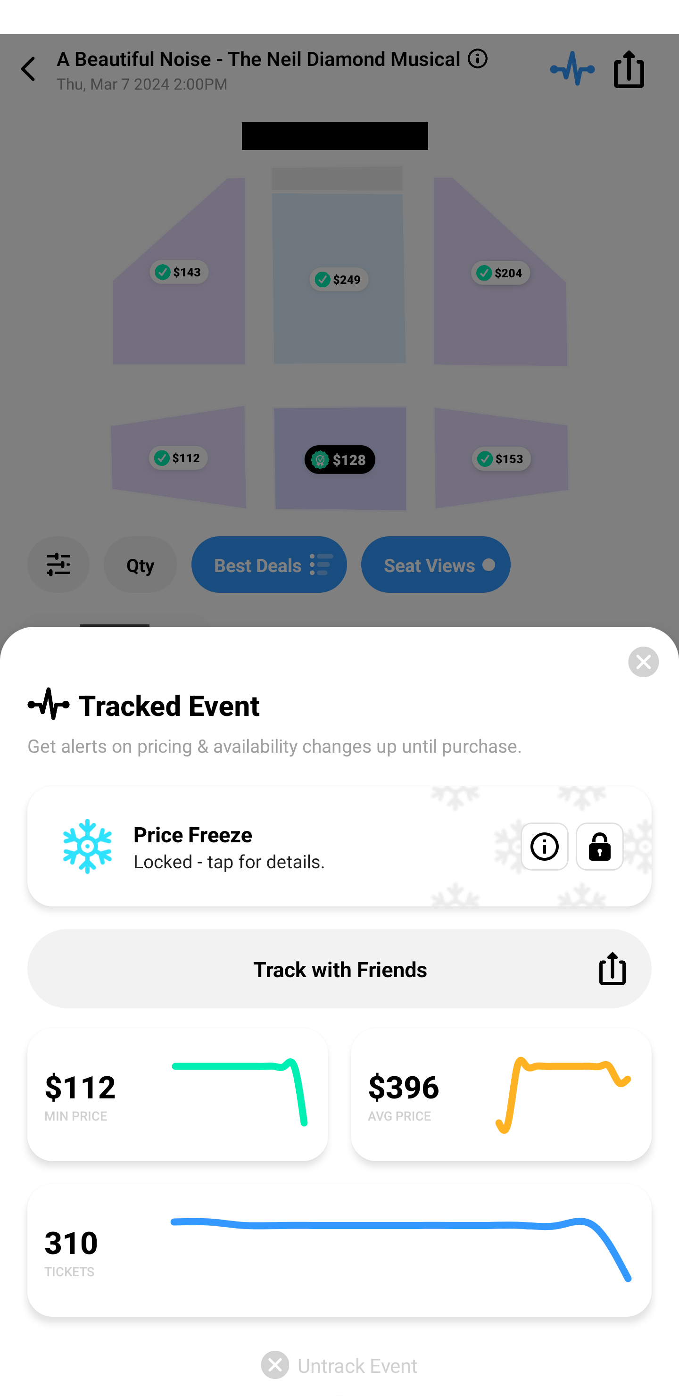  Describe the element at coordinates (339, 969) in the screenshot. I see `Track with Friends` at that location.